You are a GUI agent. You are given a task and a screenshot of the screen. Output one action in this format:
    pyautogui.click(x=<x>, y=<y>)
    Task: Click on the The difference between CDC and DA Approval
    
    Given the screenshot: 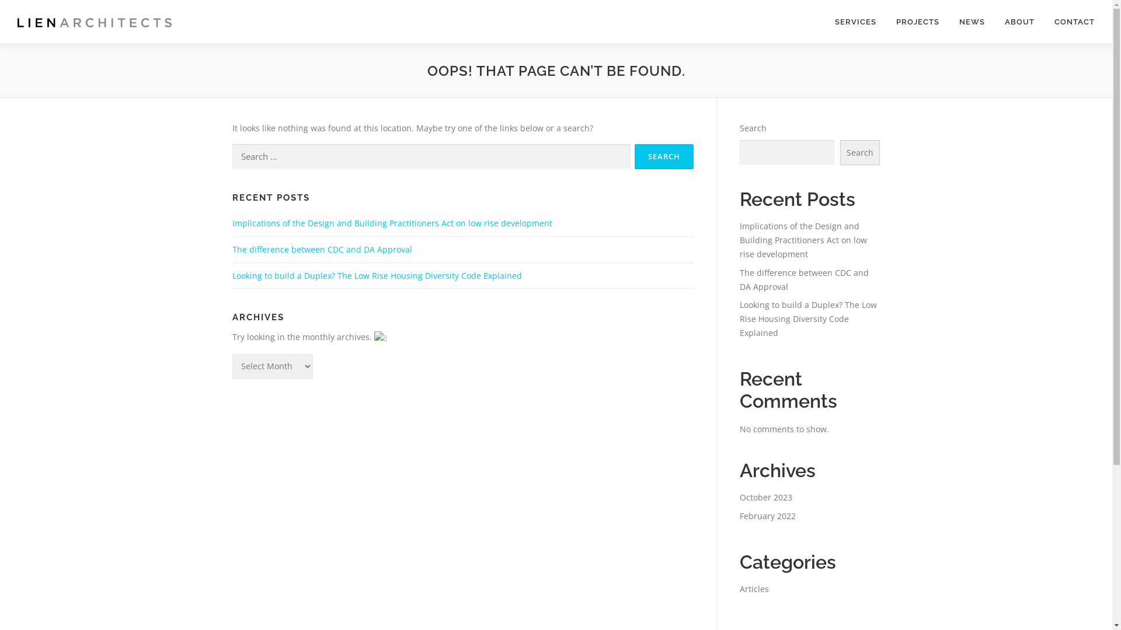 What is the action you would take?
    pyautogui.click(x=322, y=250)
    